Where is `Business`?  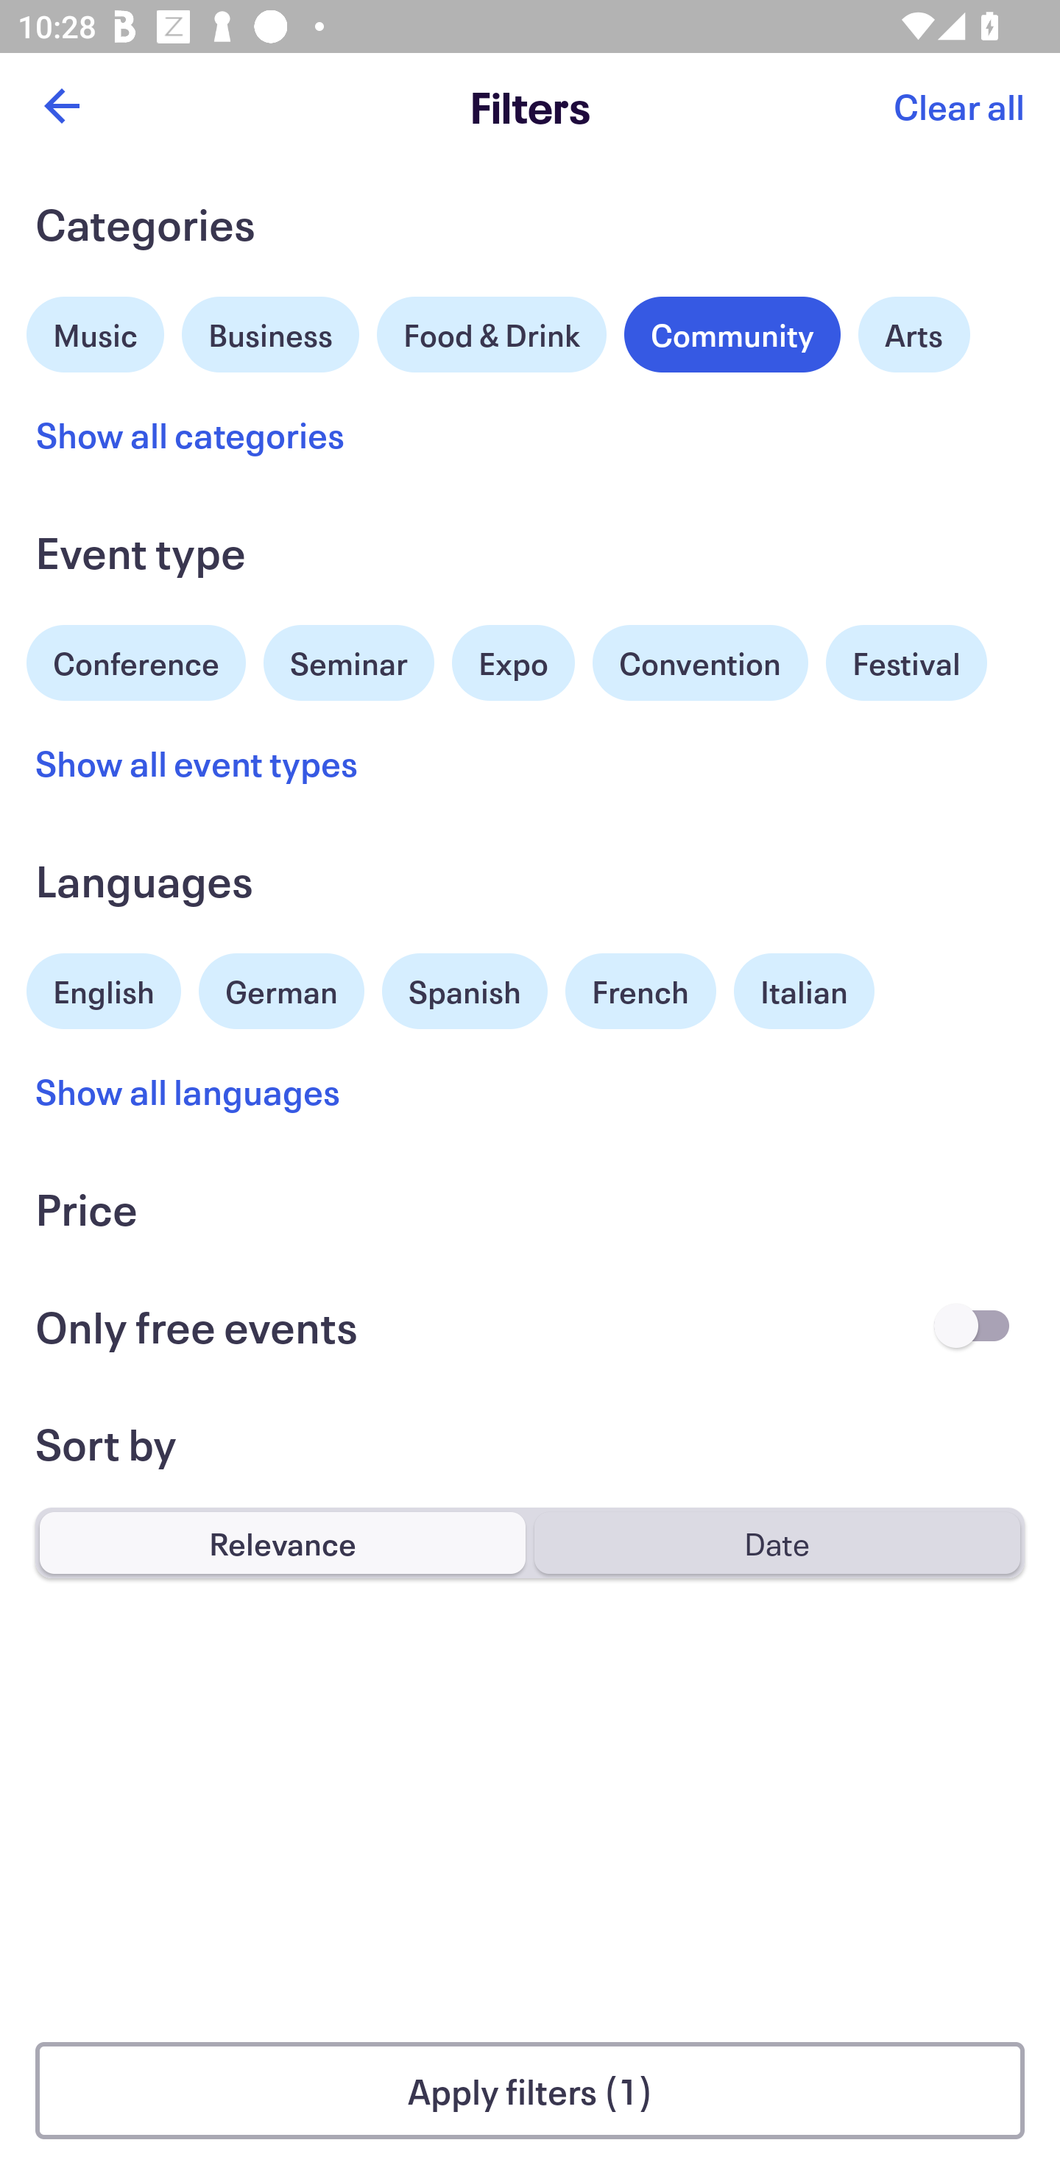
Business is located at coordinates (271, 331).